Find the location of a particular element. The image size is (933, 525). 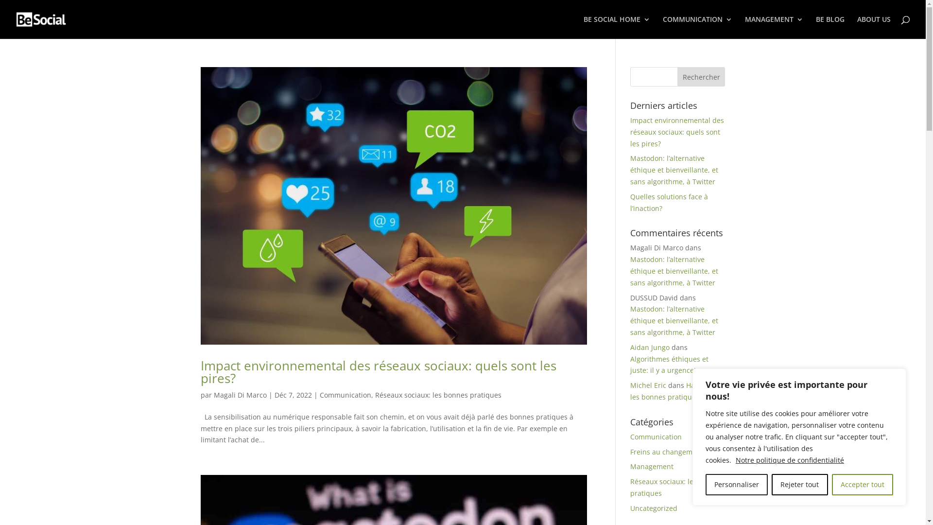

Aidan Jungo is located at coordinates (650, 347).